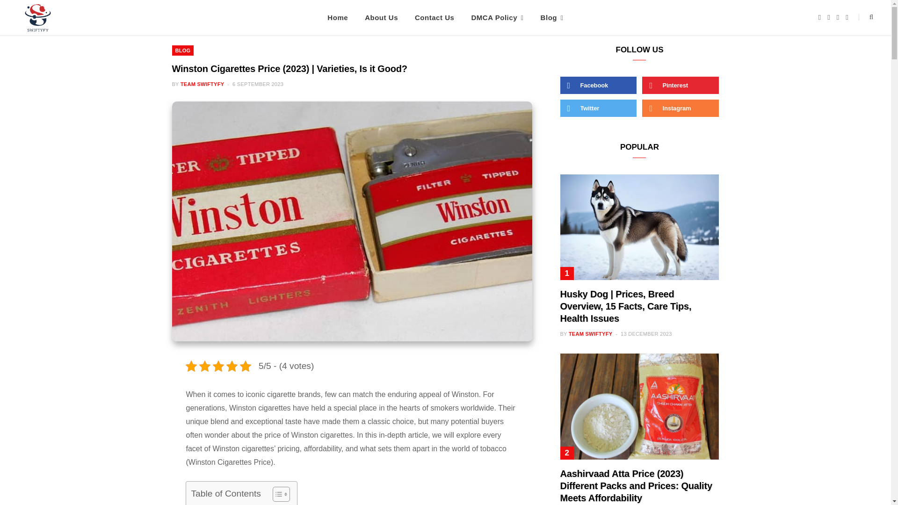  Describe the element at coordinates (434, 17) in the screenshot. I see `Contact Us` at that location.